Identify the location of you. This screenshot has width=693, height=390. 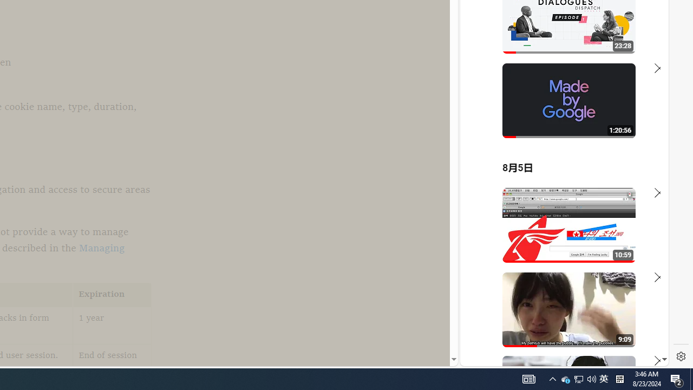
(560, 330).